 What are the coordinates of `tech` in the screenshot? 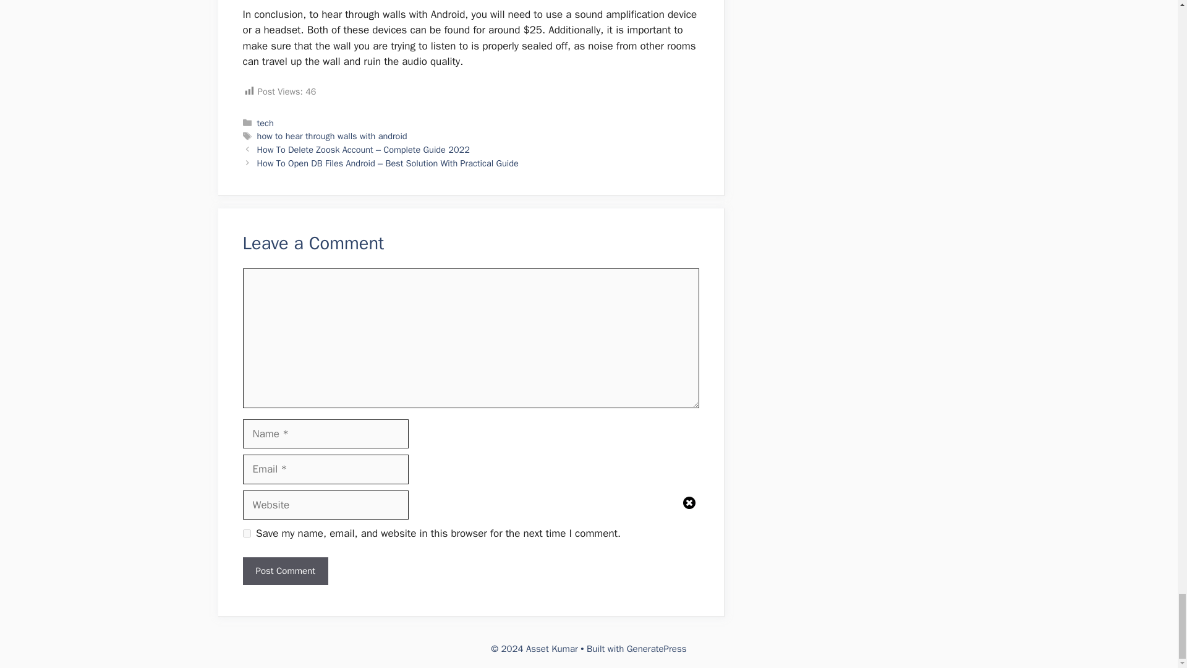 It's located at (266, 123).